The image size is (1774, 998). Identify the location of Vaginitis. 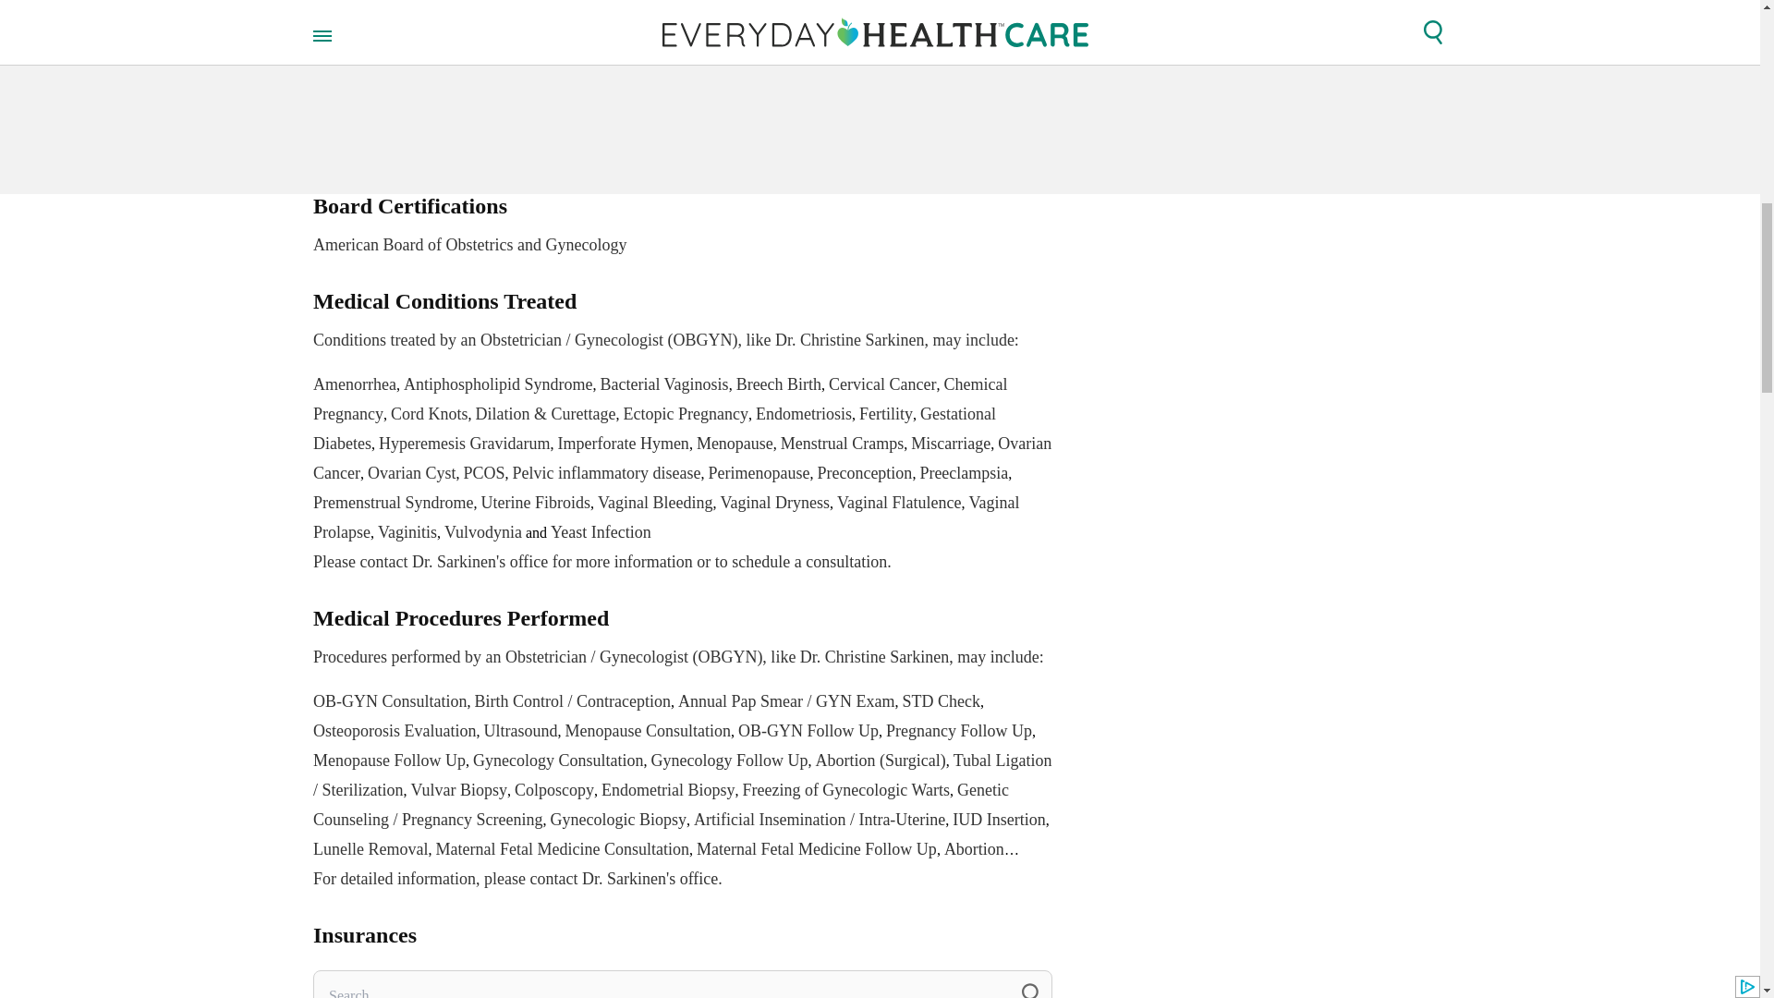
(407, 532).